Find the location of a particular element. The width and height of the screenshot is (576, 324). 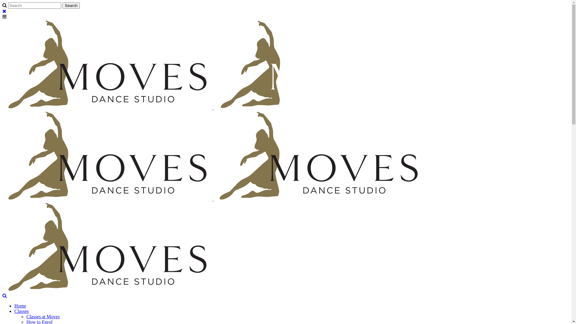

Home is located at coordinates (20, 306).